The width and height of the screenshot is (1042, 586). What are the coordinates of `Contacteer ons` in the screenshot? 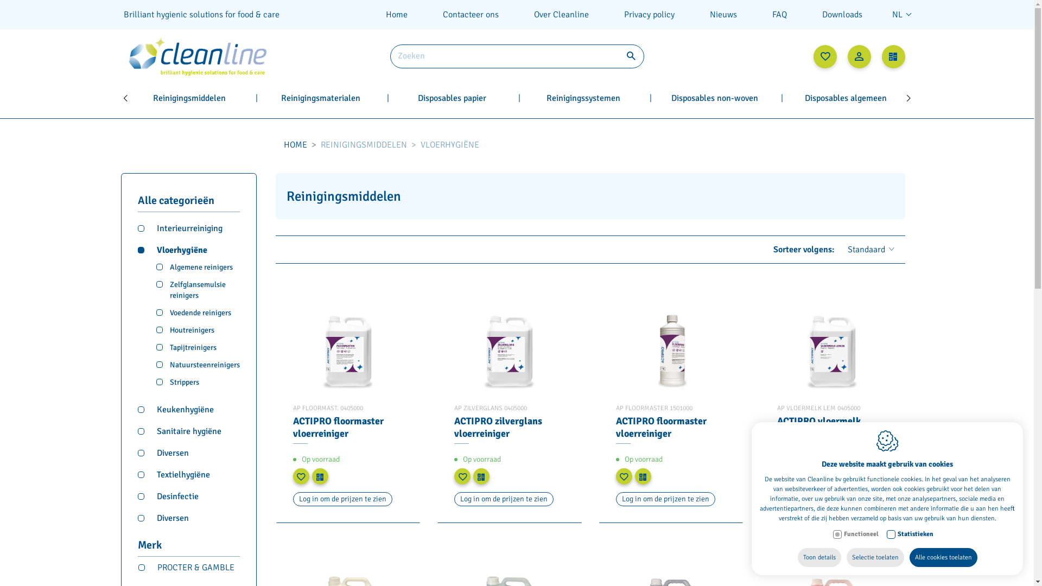 It's located at (470, 15).